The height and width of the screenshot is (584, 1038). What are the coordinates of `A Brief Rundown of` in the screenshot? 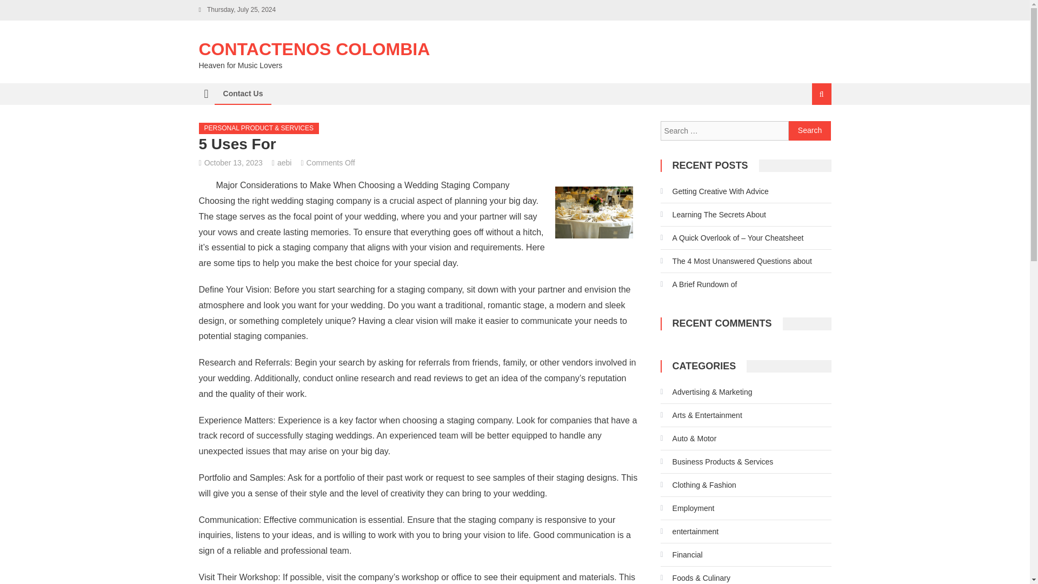 It's located at (698, 284).